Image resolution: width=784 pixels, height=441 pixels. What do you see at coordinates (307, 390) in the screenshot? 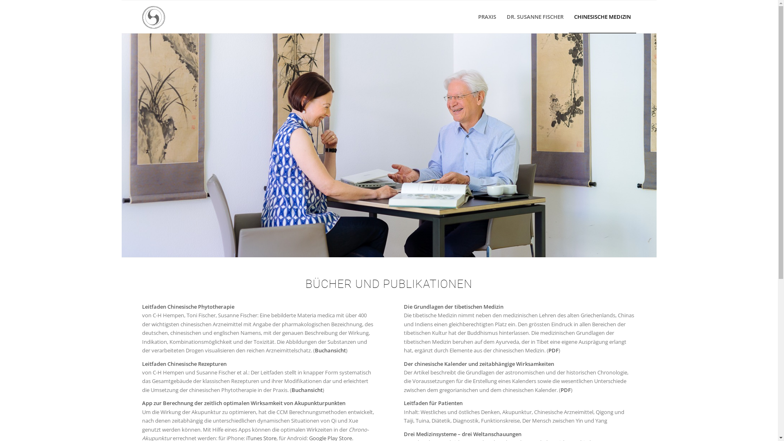
I see `Buchansicht` at bounding box center [307, 390].